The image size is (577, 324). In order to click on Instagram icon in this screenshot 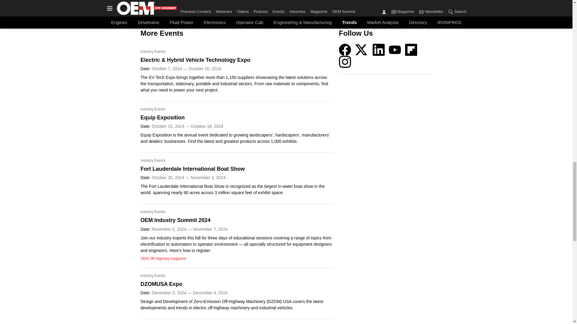, I will do `click(345, 61)`.